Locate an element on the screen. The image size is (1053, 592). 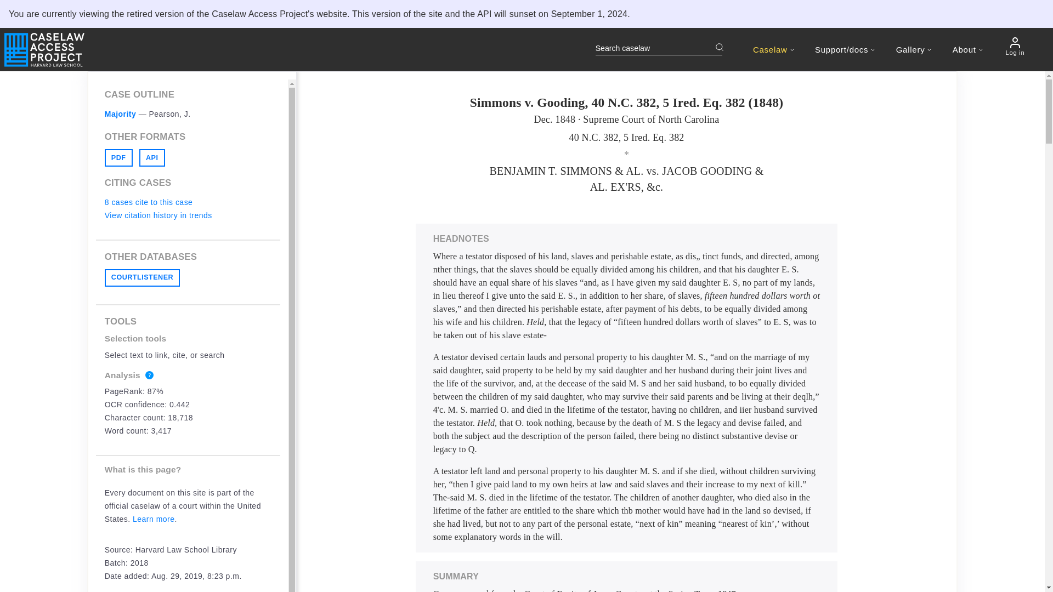
Gallery is located at coordinates (914, 49).